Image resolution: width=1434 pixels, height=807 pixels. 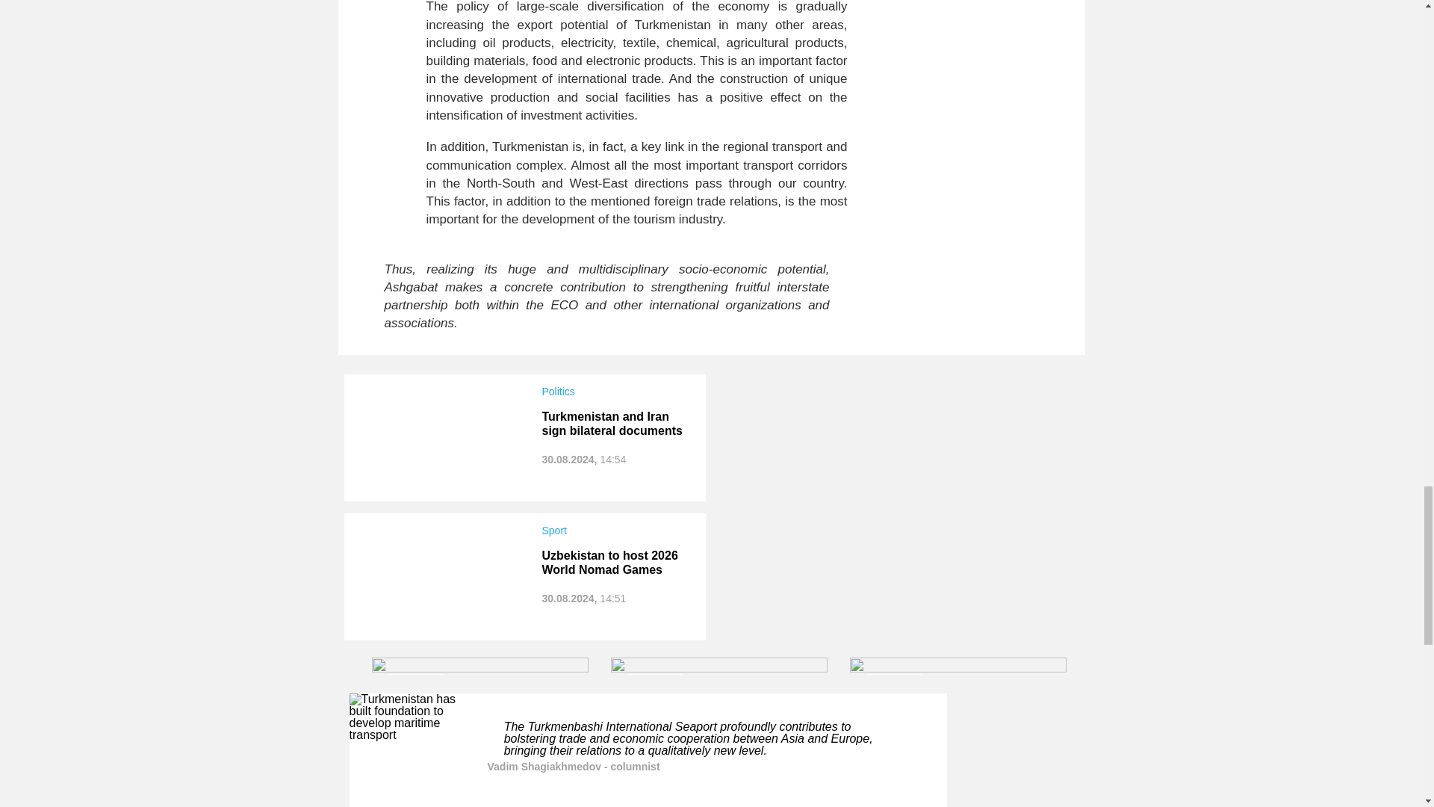 I want to click on Politics, so click(x=617, y=392).